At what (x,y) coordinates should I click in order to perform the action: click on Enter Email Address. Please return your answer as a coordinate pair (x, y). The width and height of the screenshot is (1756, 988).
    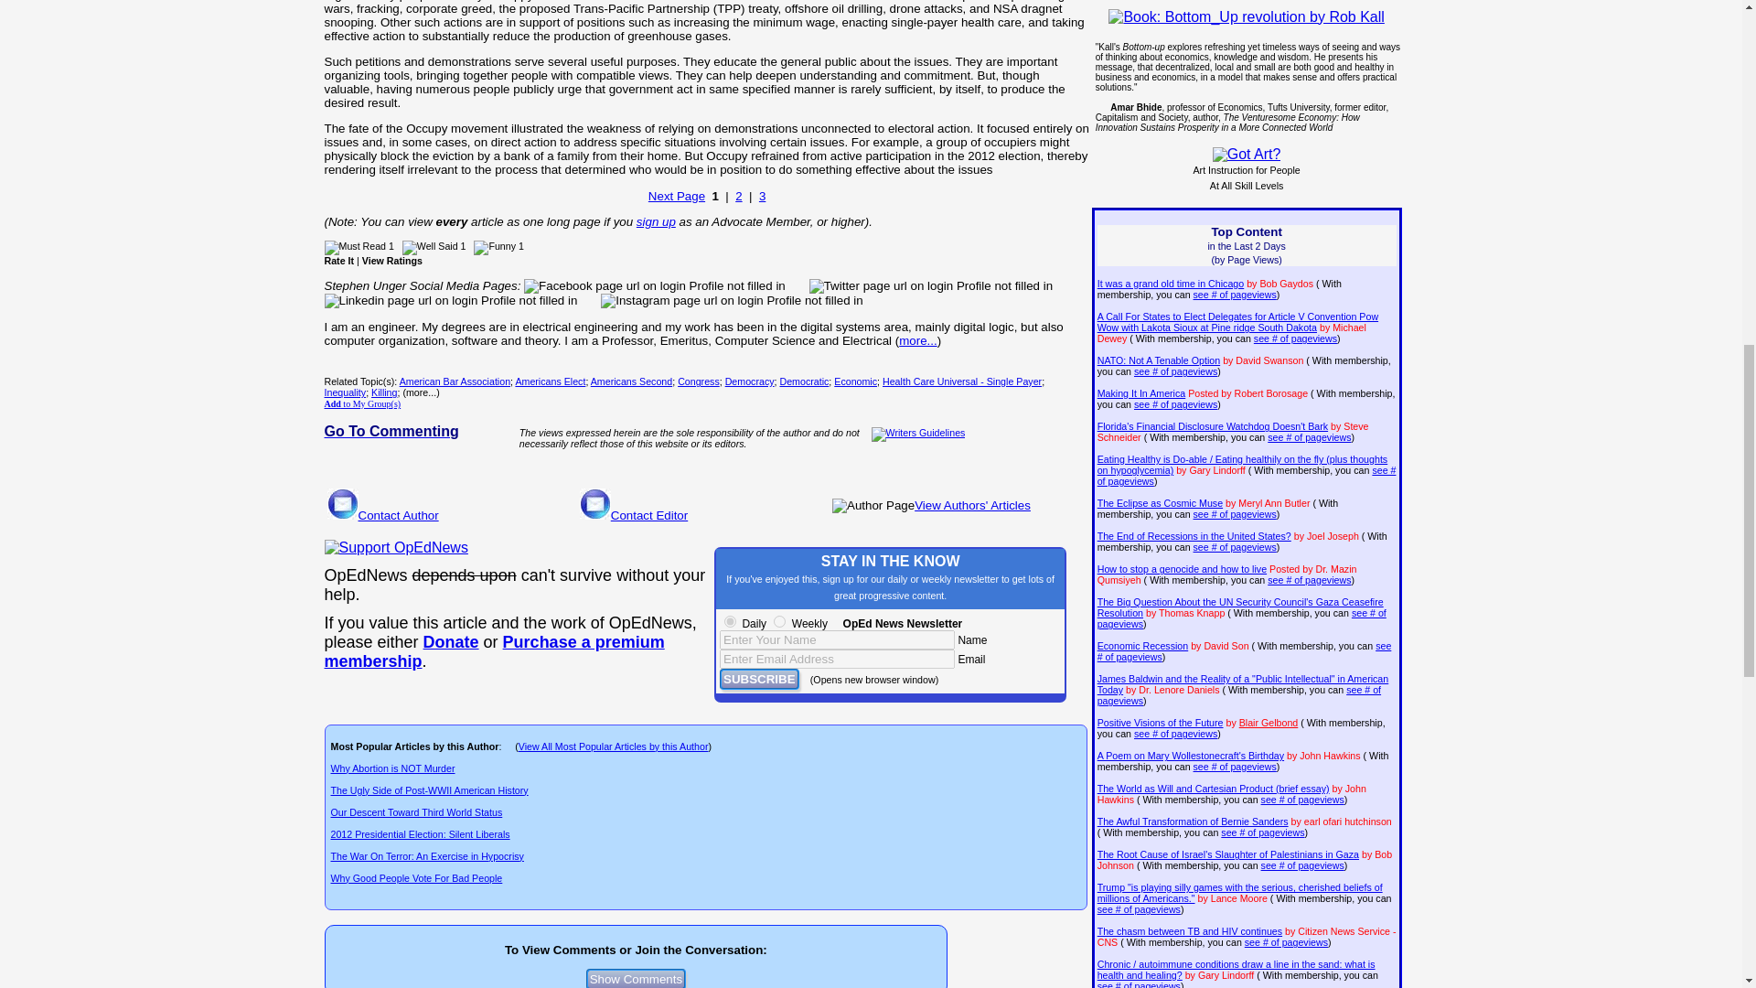
    Looking at the image, I should click on (838, 659).